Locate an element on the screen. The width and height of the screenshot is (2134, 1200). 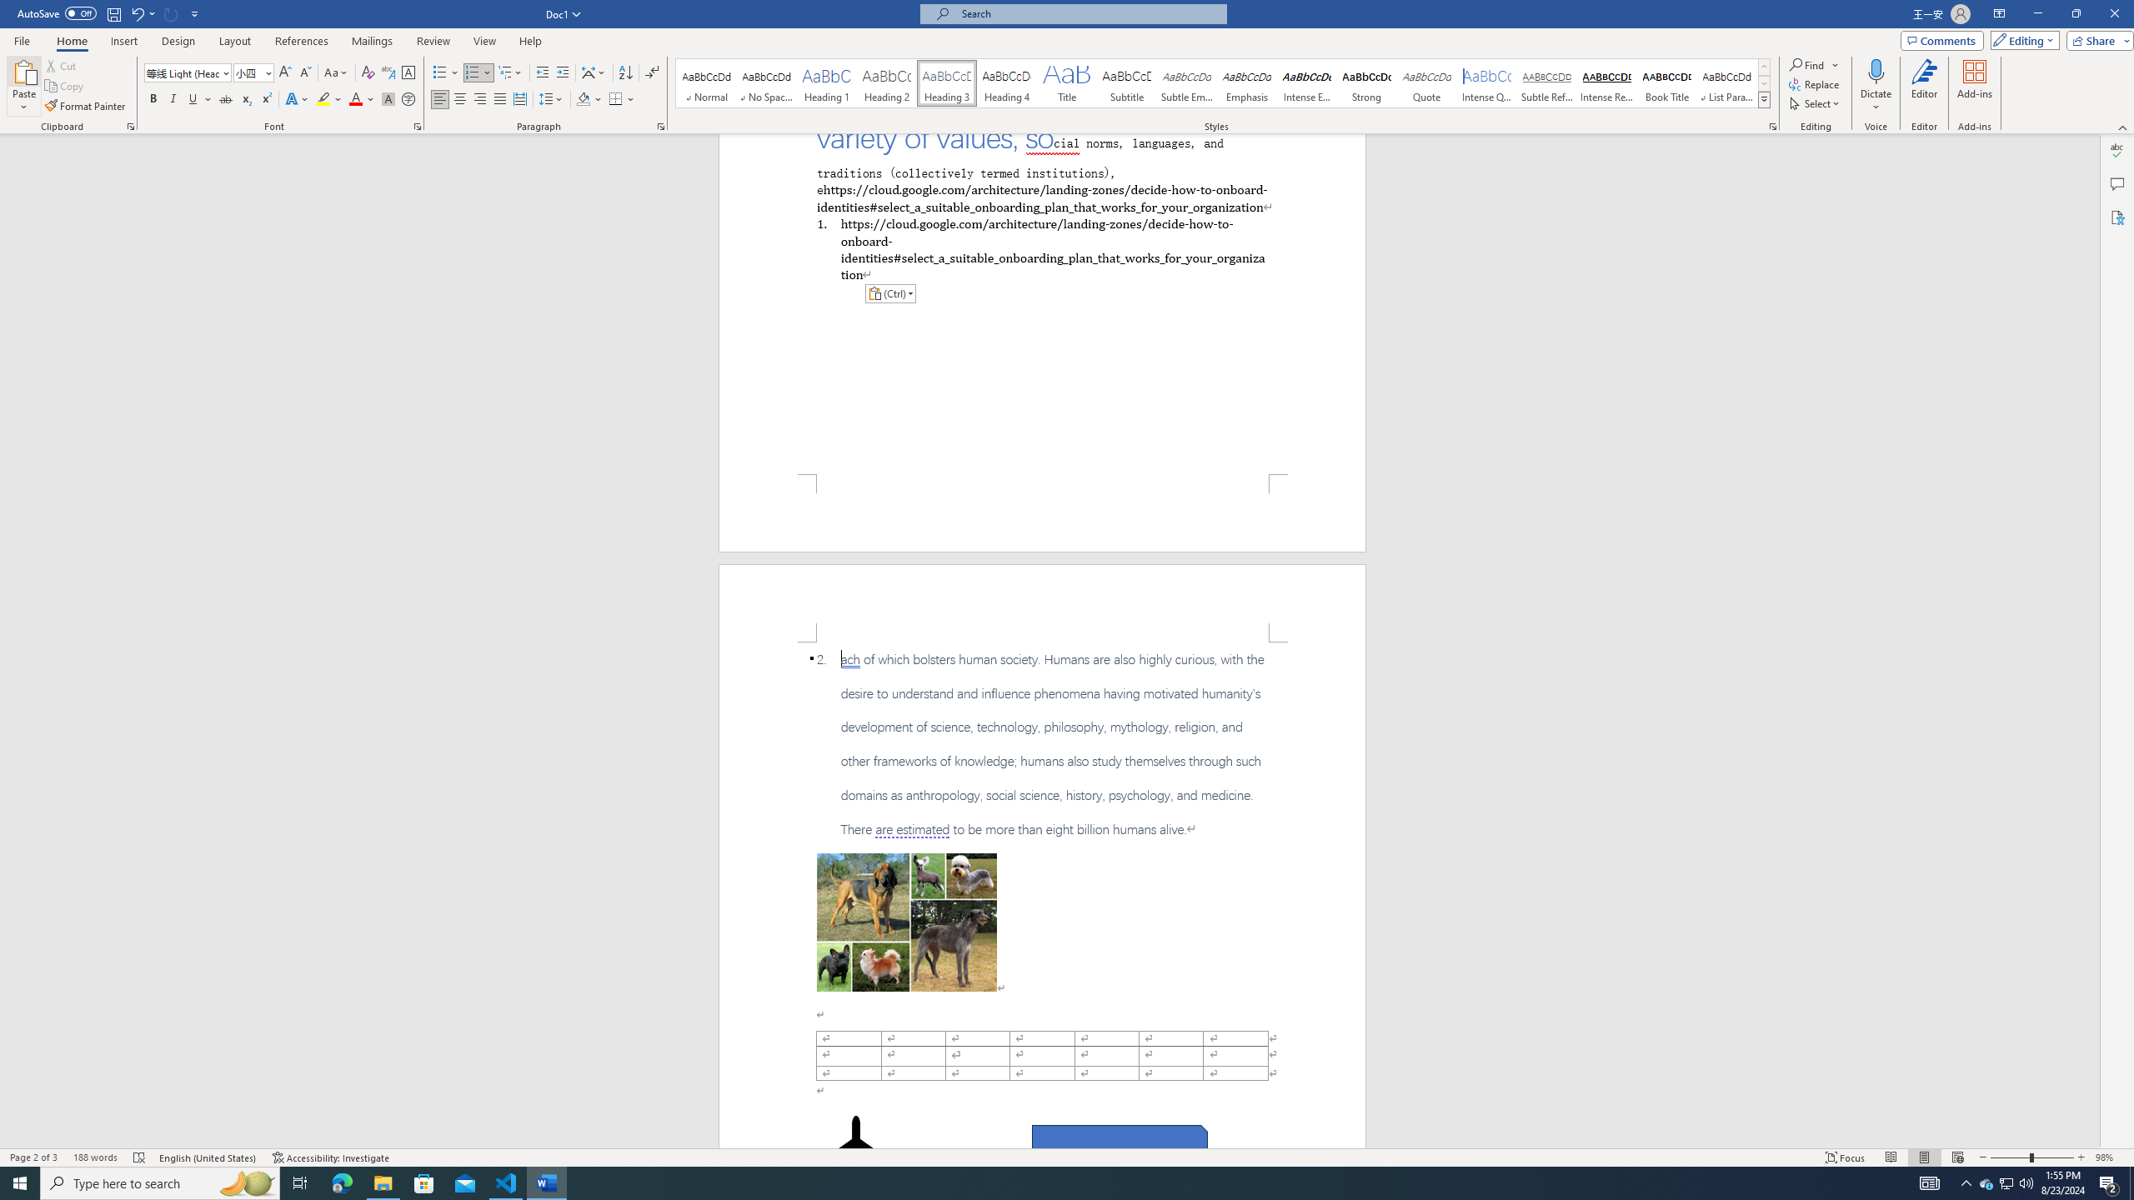
Subtle Reference is located at coordinates (1547, 83).